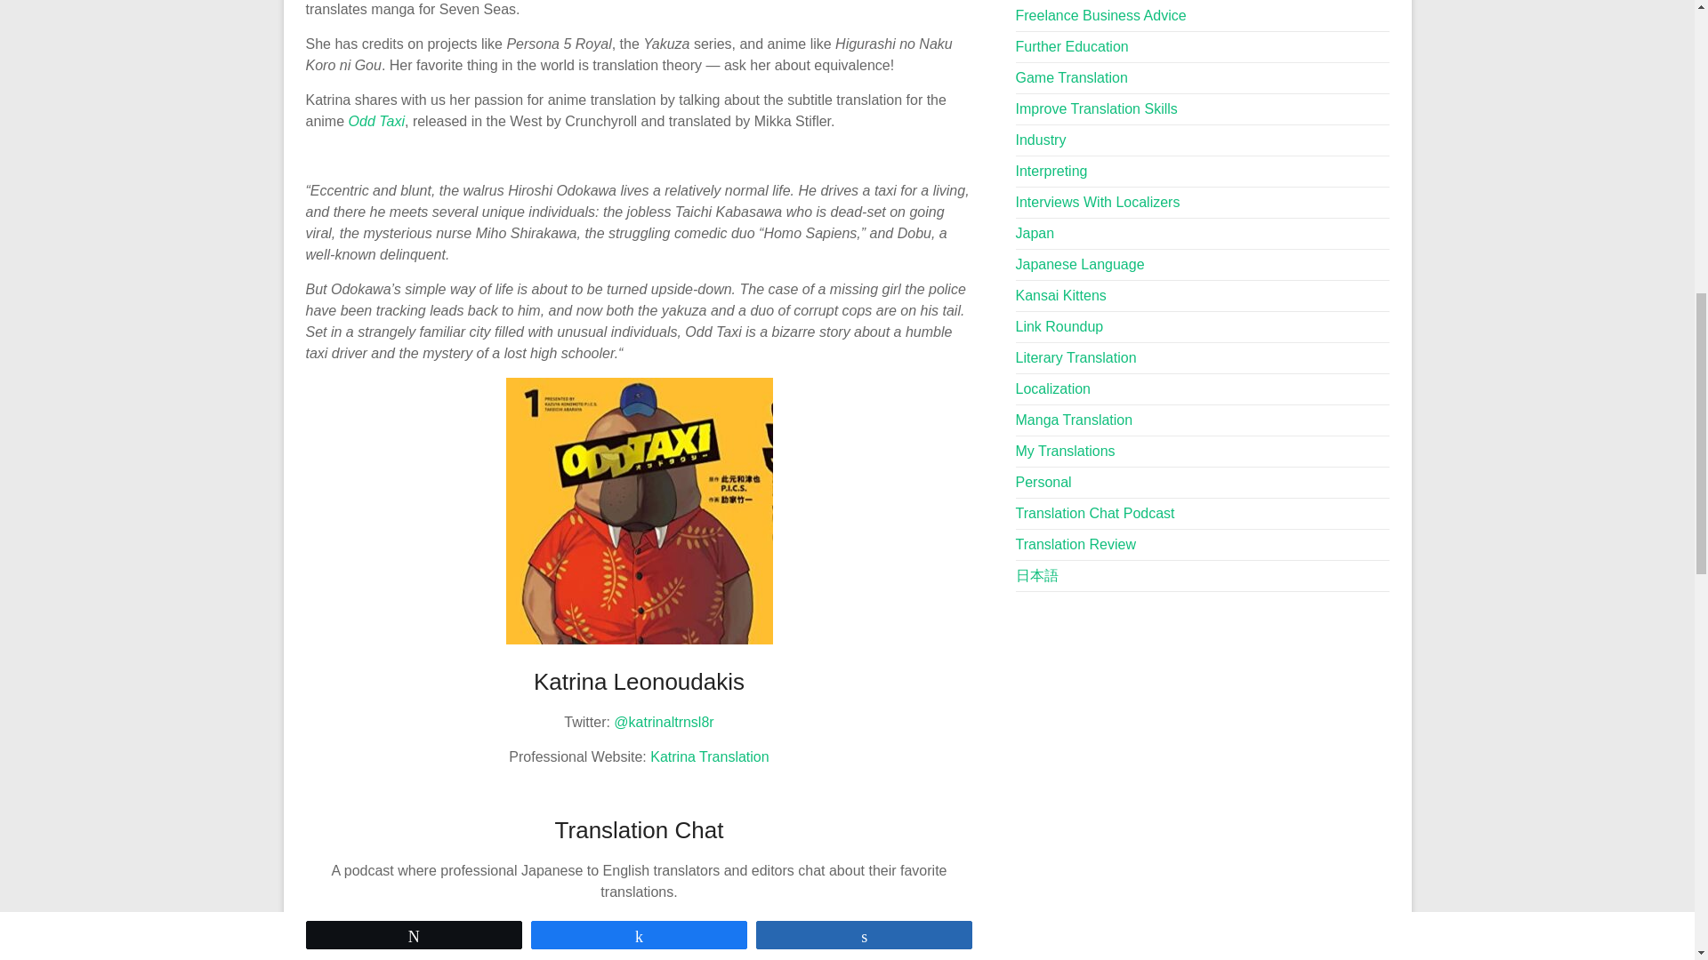  What do you see at coordinates (376, 121) in the screenshot?
I see `Odd Taxi` at bounding box center [376, 121].